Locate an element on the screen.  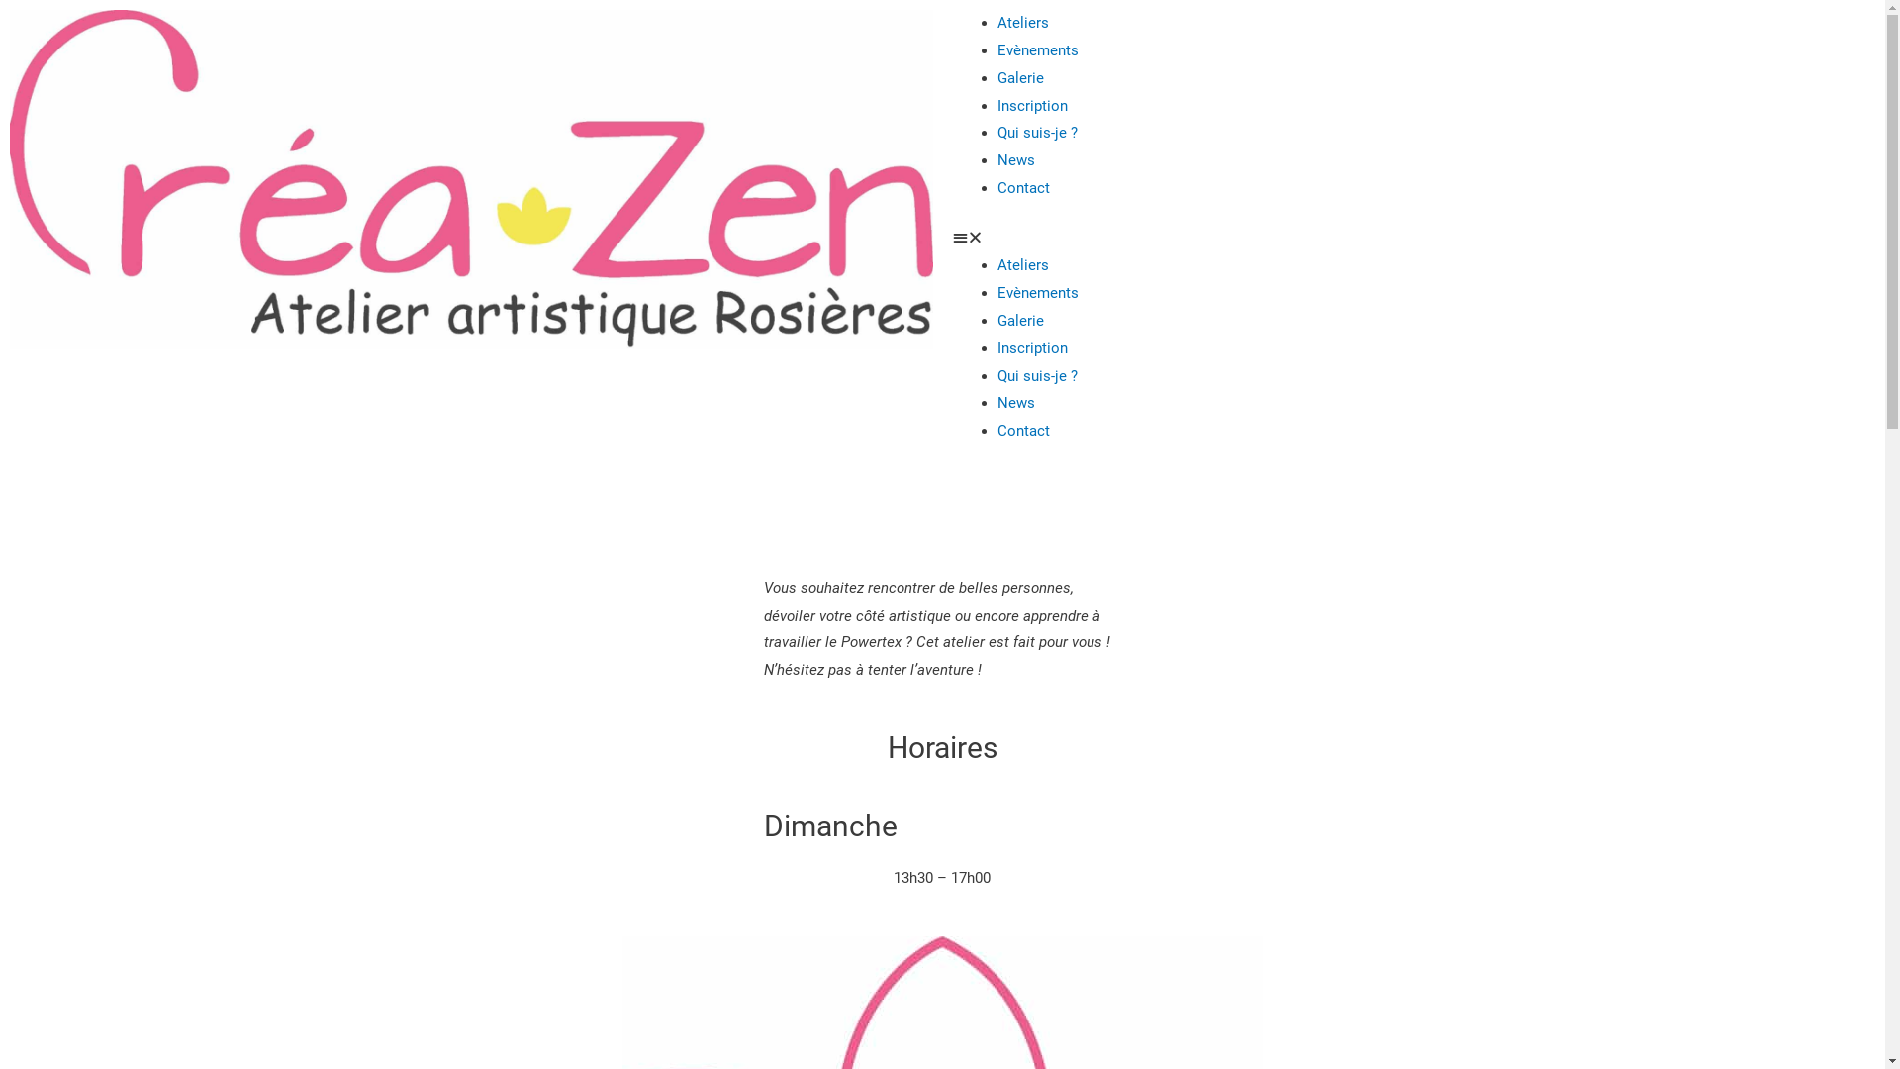
News is located at coordinates (1016, 403).